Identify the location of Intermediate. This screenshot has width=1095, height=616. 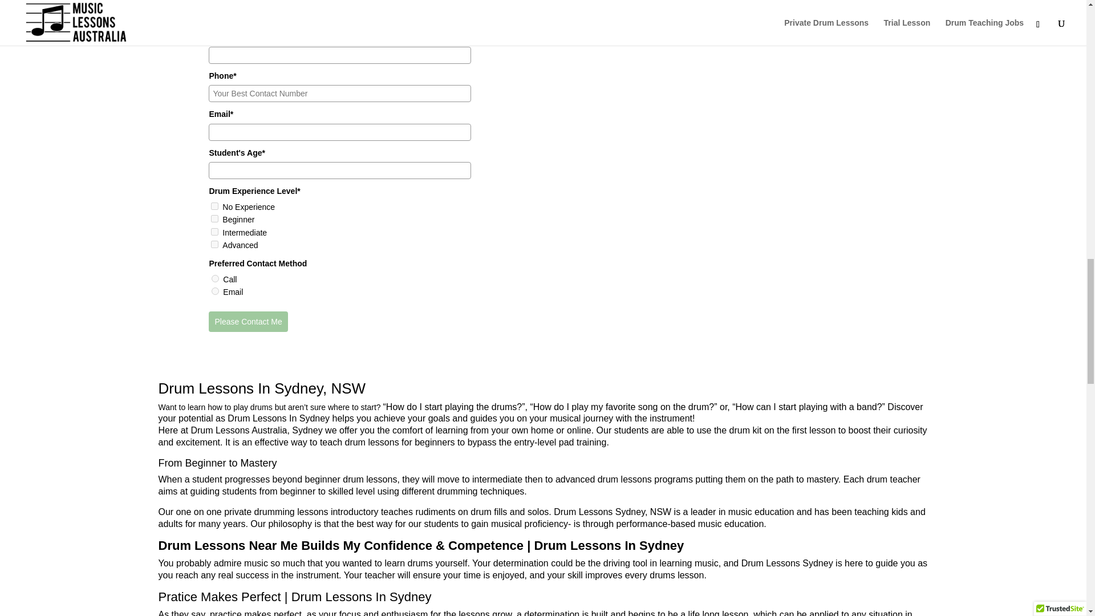
(214, 232).